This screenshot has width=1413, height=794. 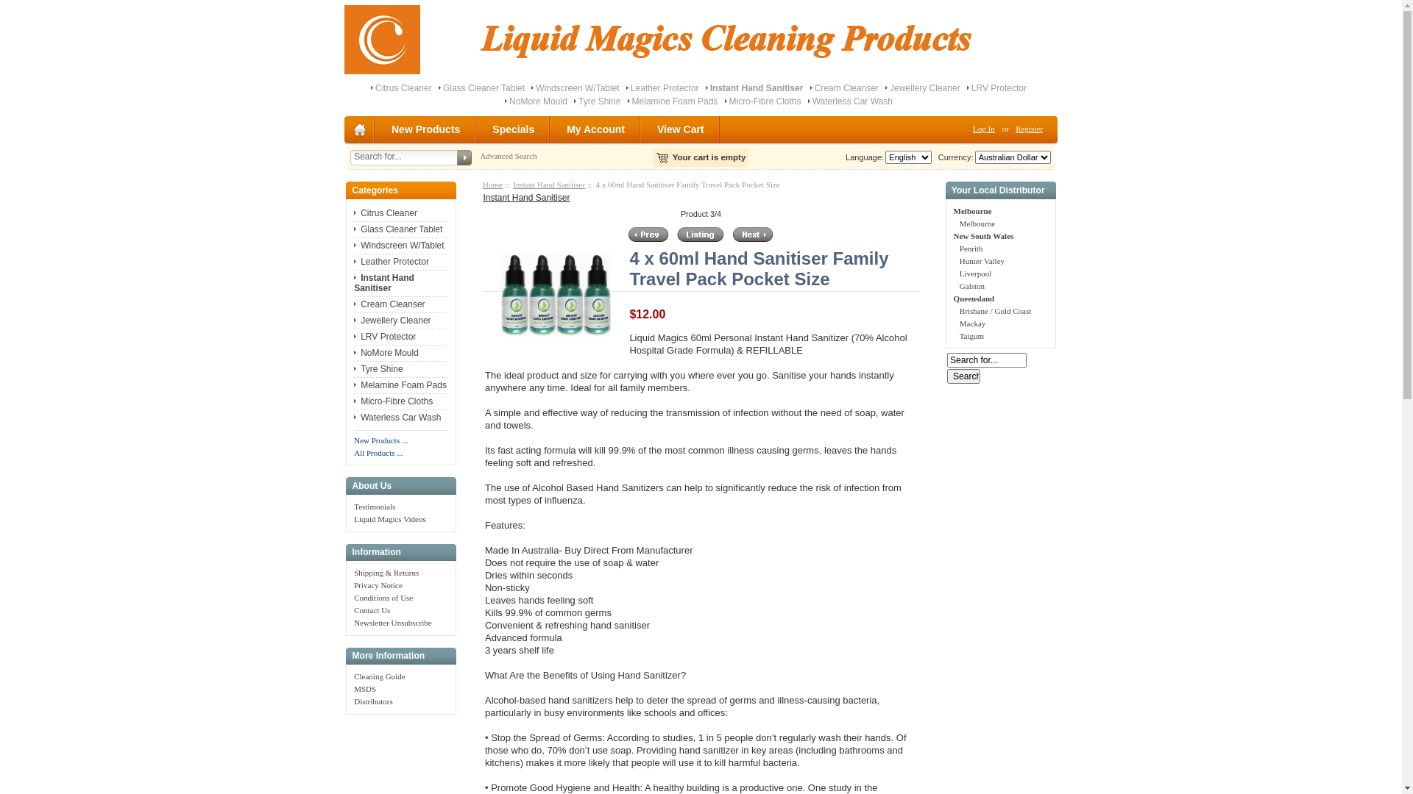 I want to click on Home, so click(x=493, y=185).